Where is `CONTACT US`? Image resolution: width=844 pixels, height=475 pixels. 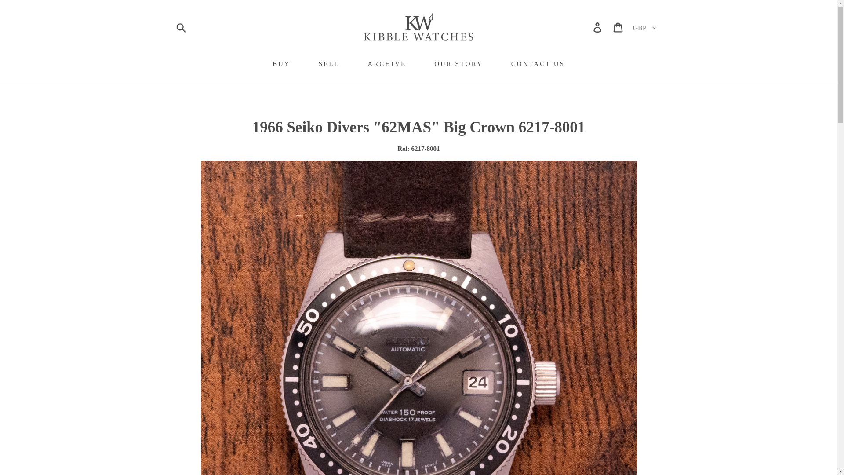
CONTACT US is located at coordinates (538, 64).